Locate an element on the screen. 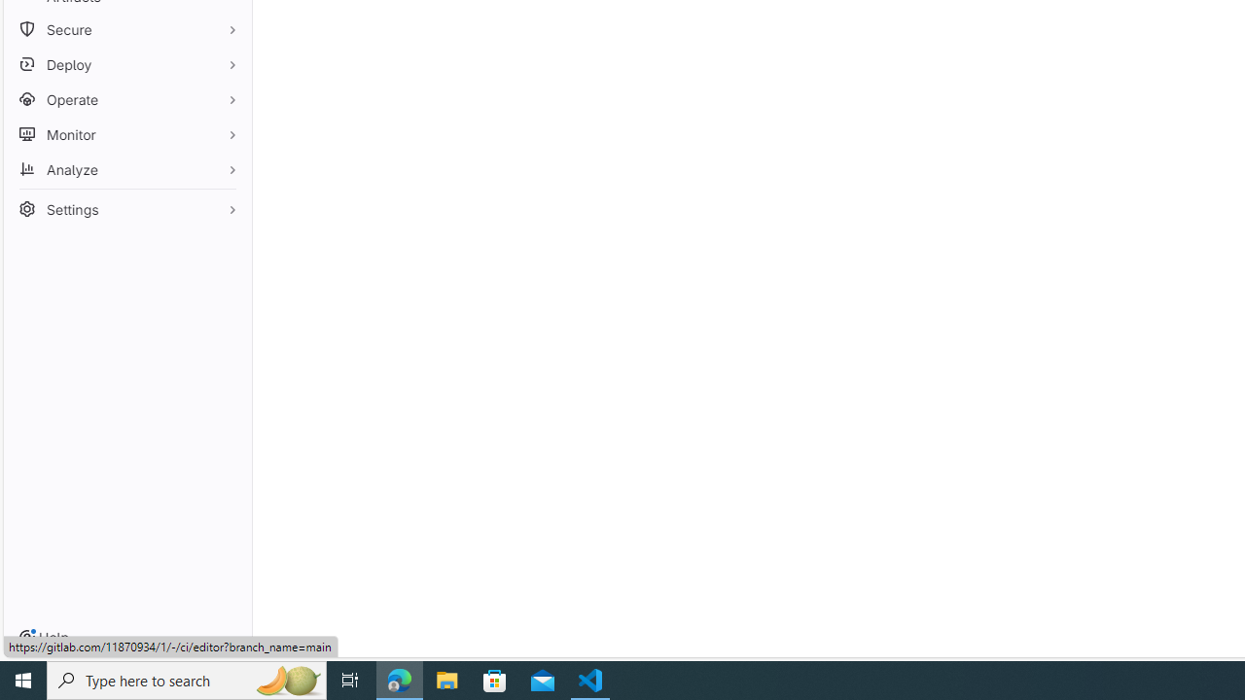 The width and height of the screenshot is (1245, 700). Secure is located at coordinates (126, 29).